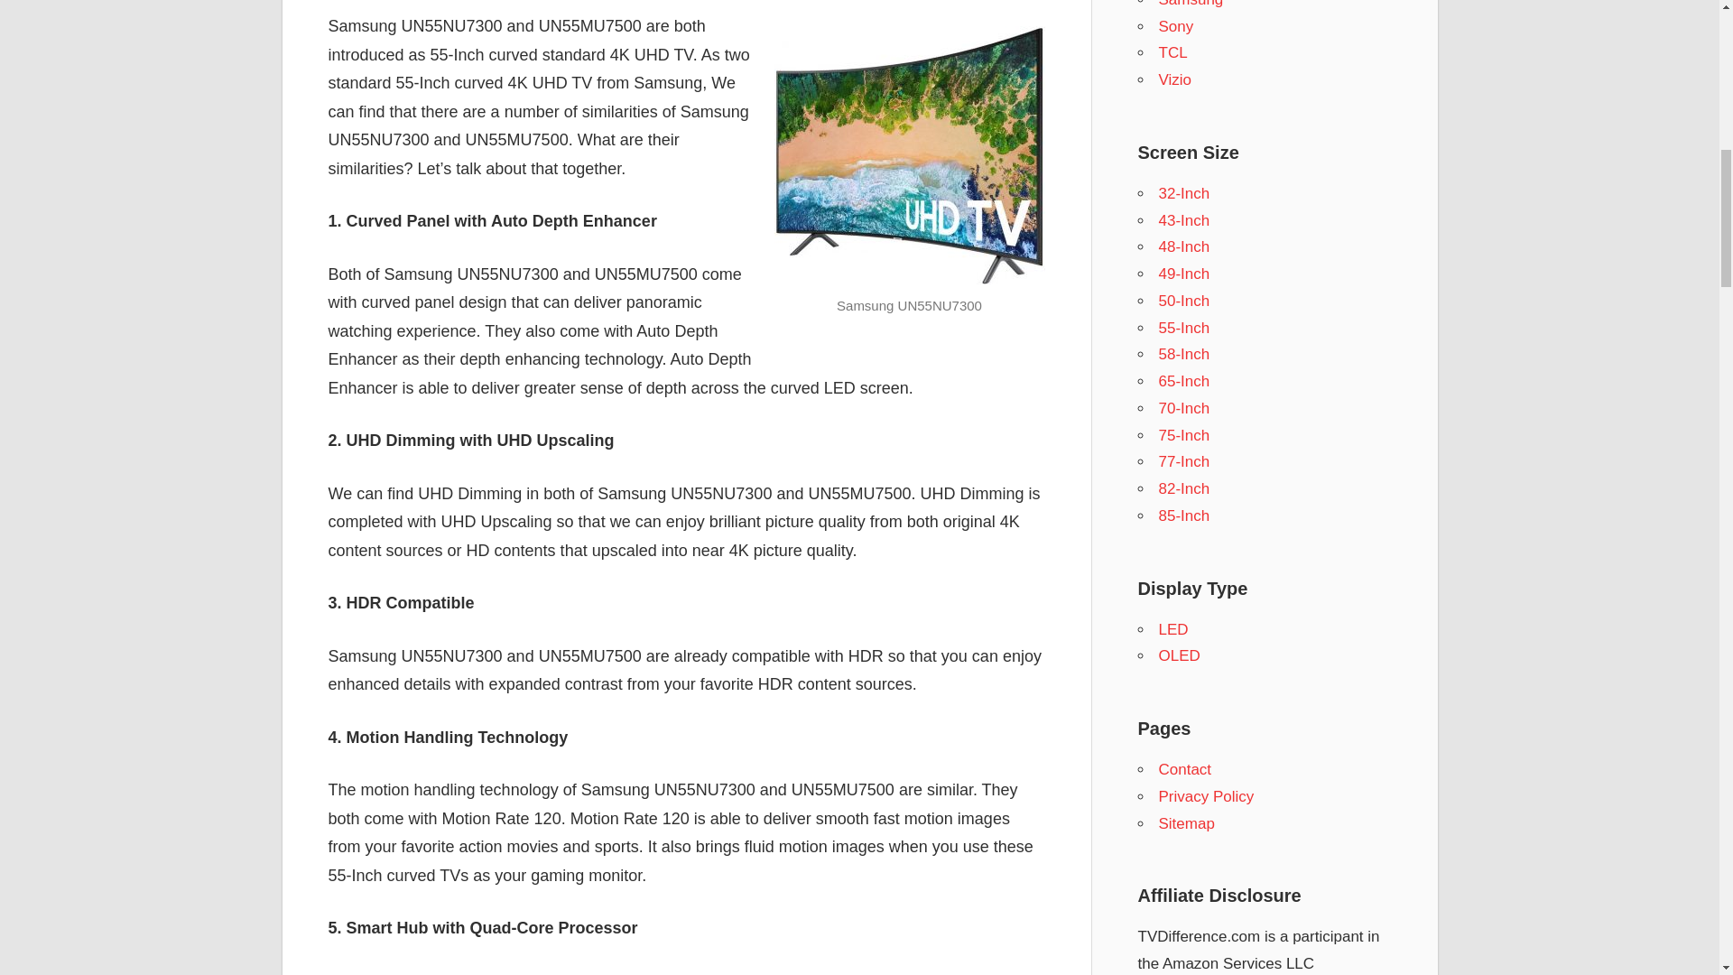 This screenshot has width=1733, height=975. I want to click on 32-Inch, so click(1184, 193).